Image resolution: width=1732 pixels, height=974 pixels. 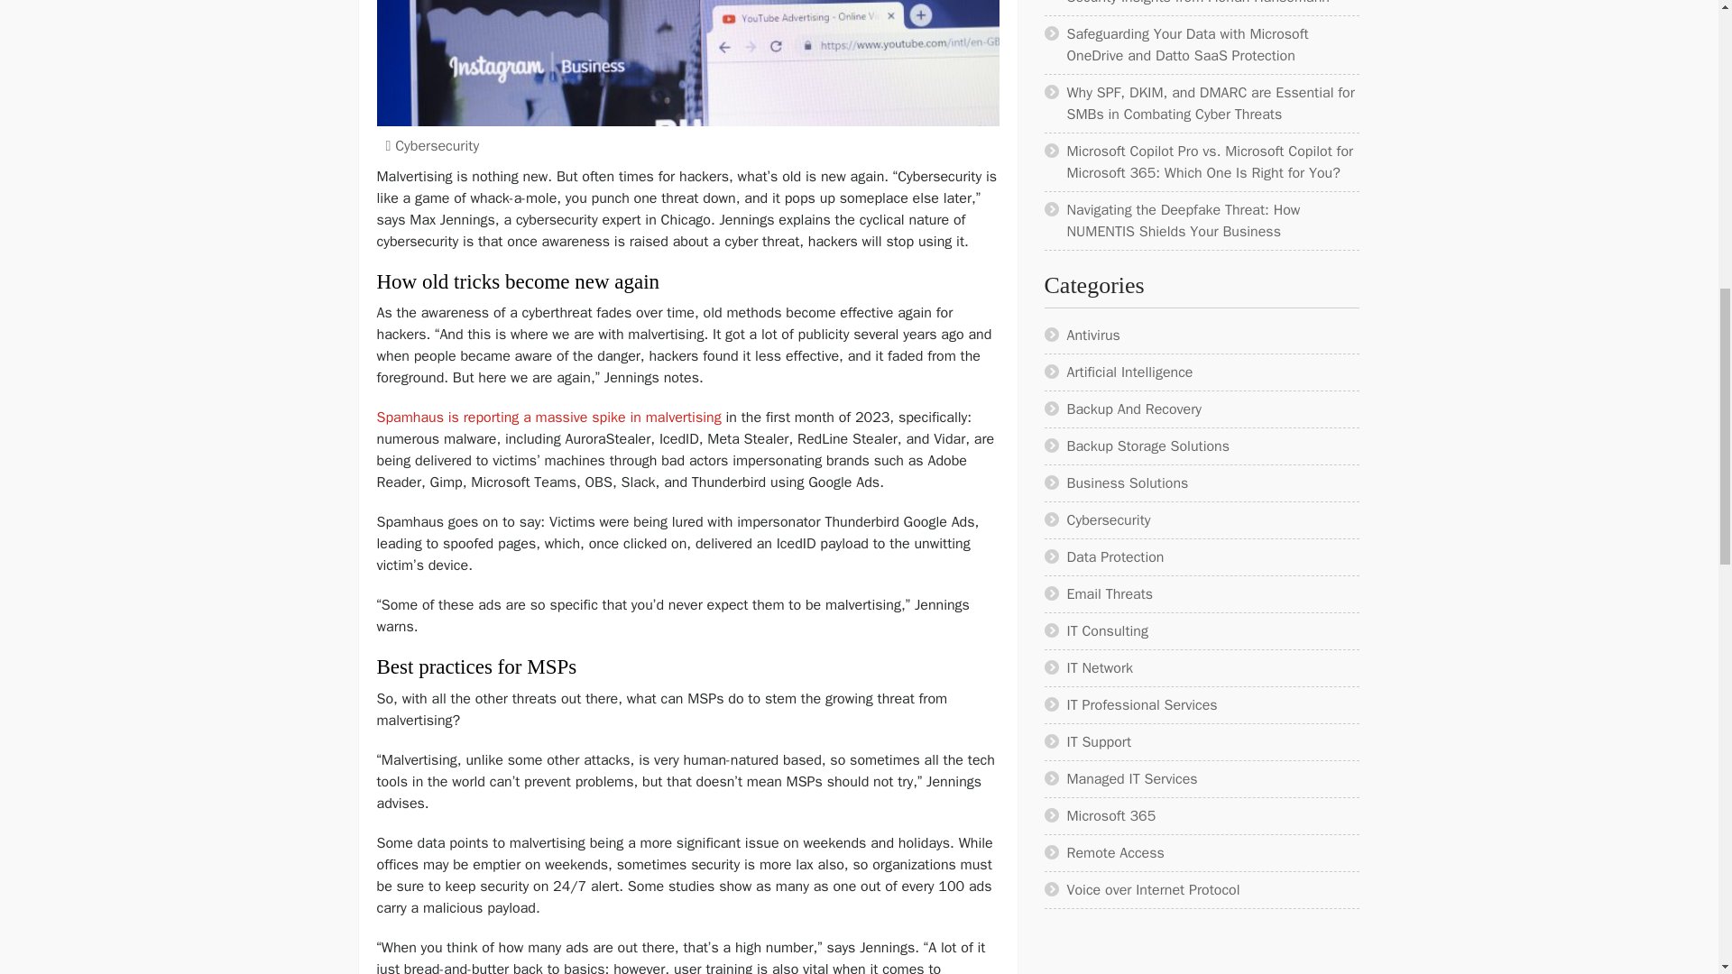 What do you see at coordinates (551, 417) in the screenshot?
I see `Spamhaus is reporting a massive spike in malvertising ` at bounding box center [551, 417].